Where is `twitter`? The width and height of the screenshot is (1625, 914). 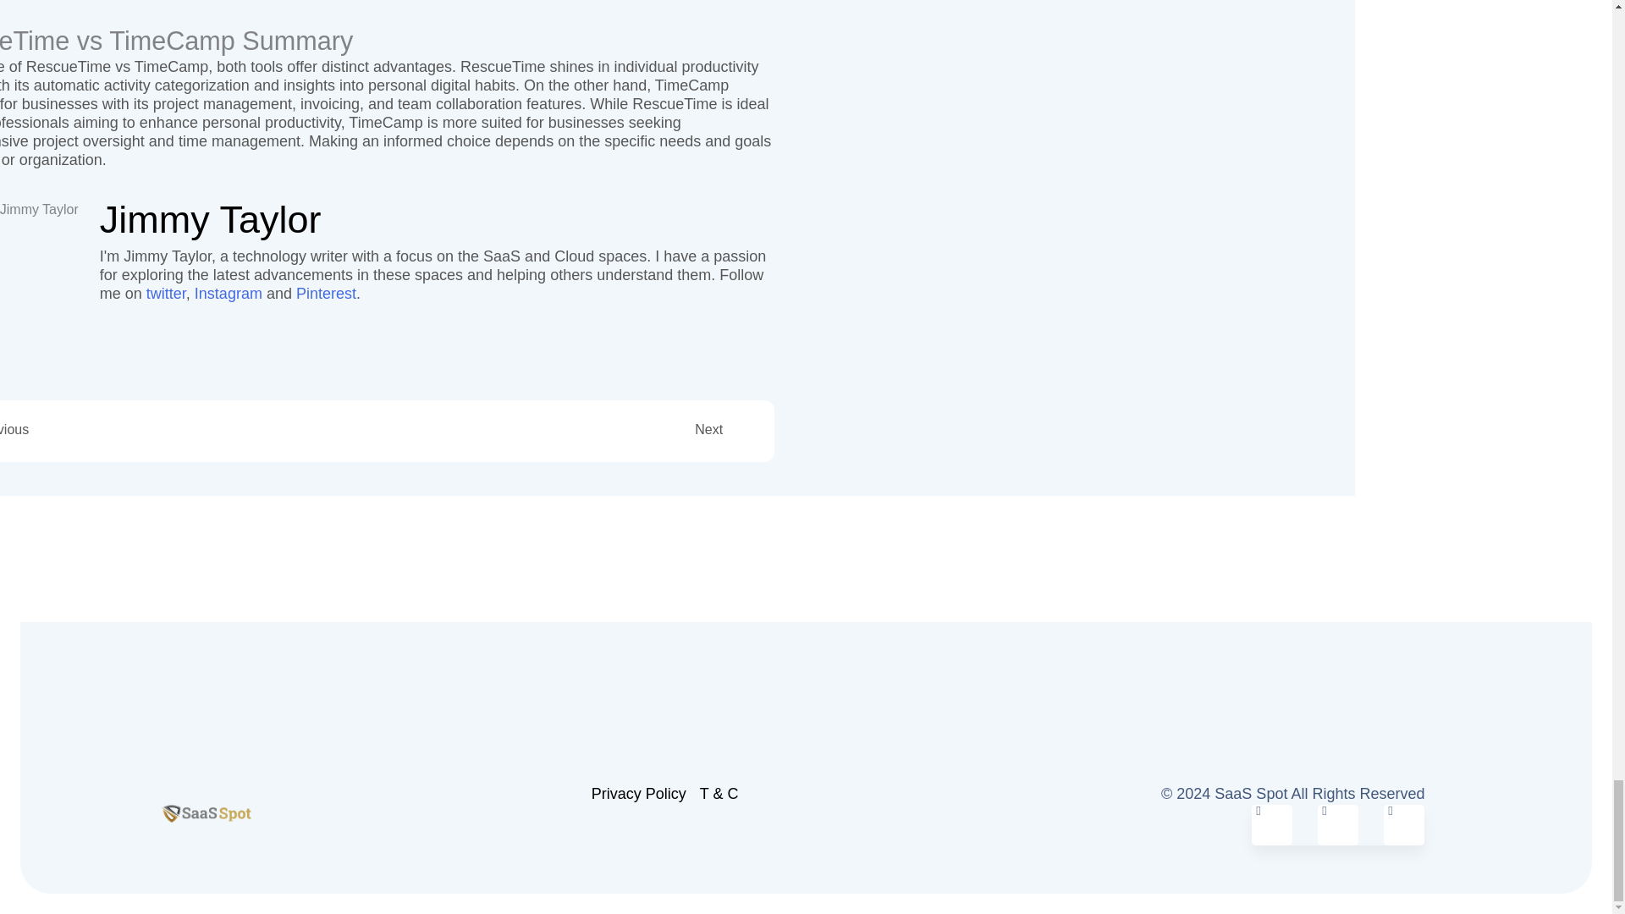
twitter is located at coordinates (166, 293).